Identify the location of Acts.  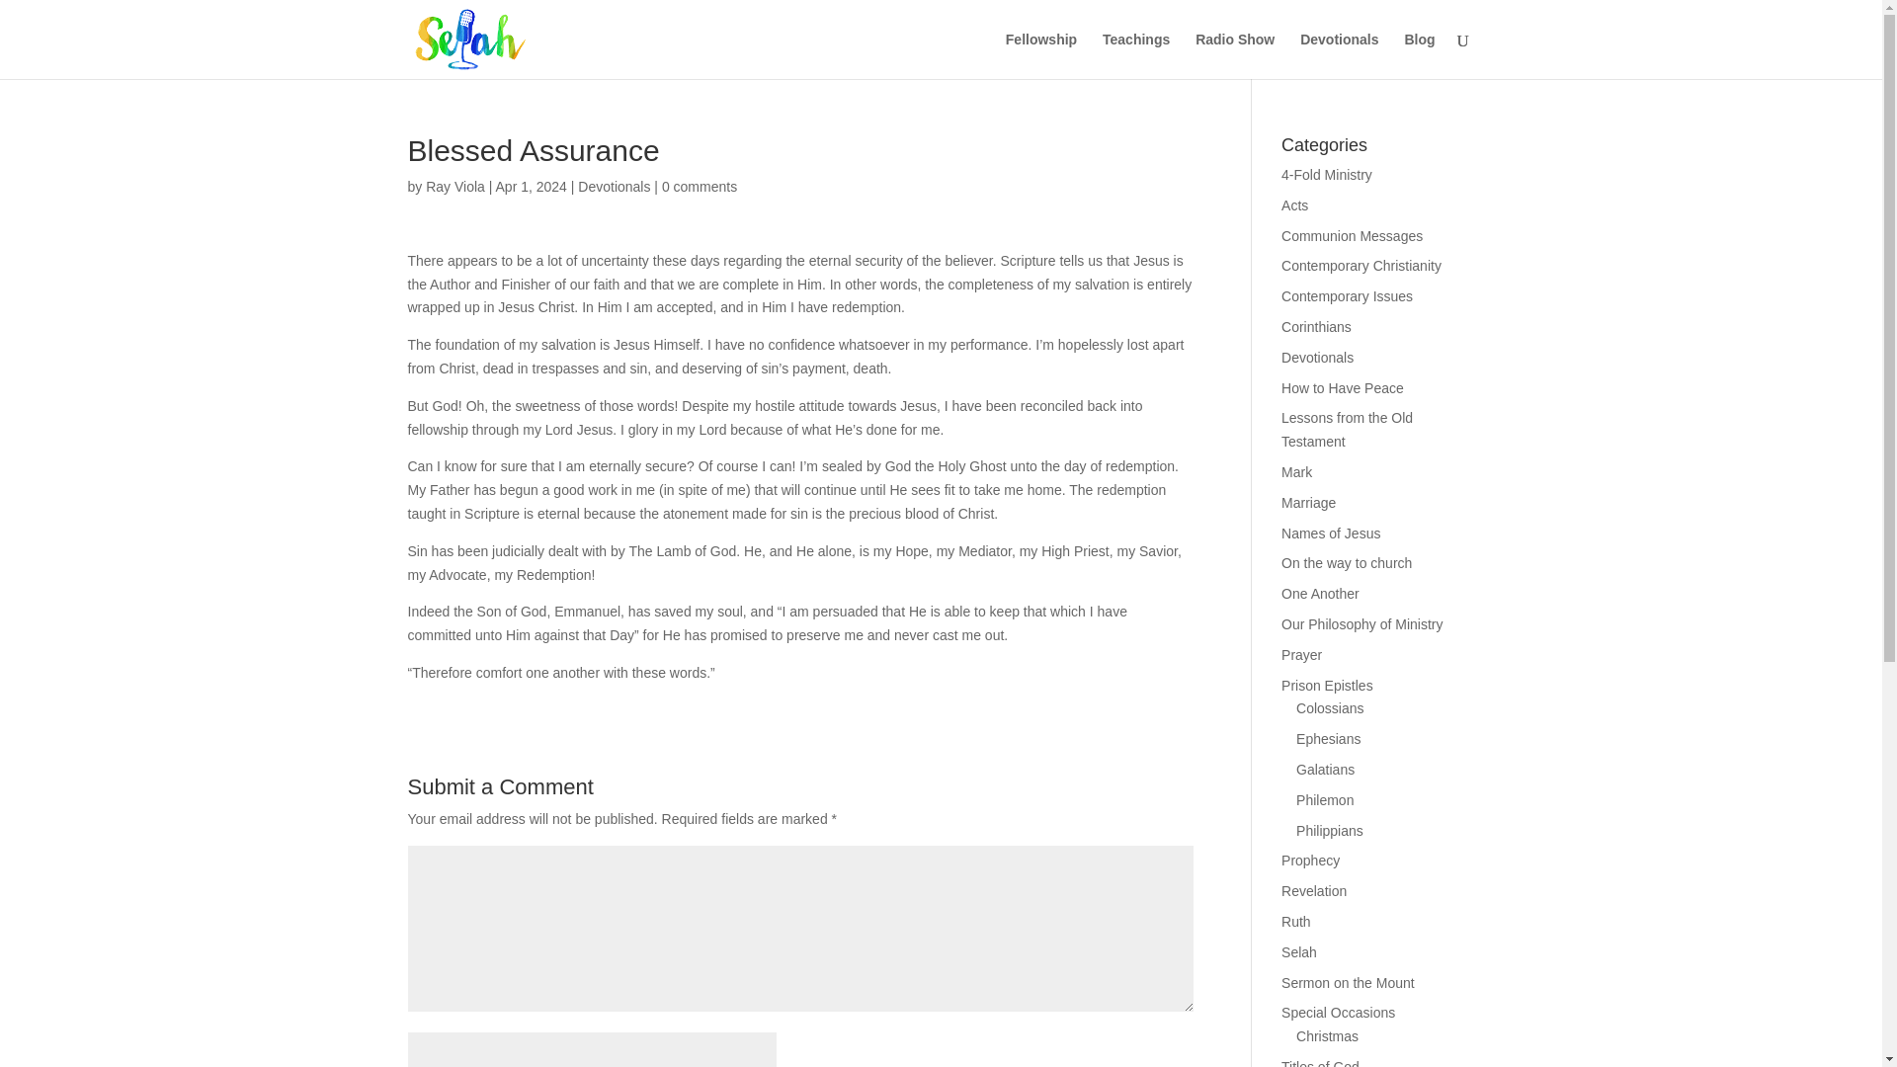
(1294, 205).